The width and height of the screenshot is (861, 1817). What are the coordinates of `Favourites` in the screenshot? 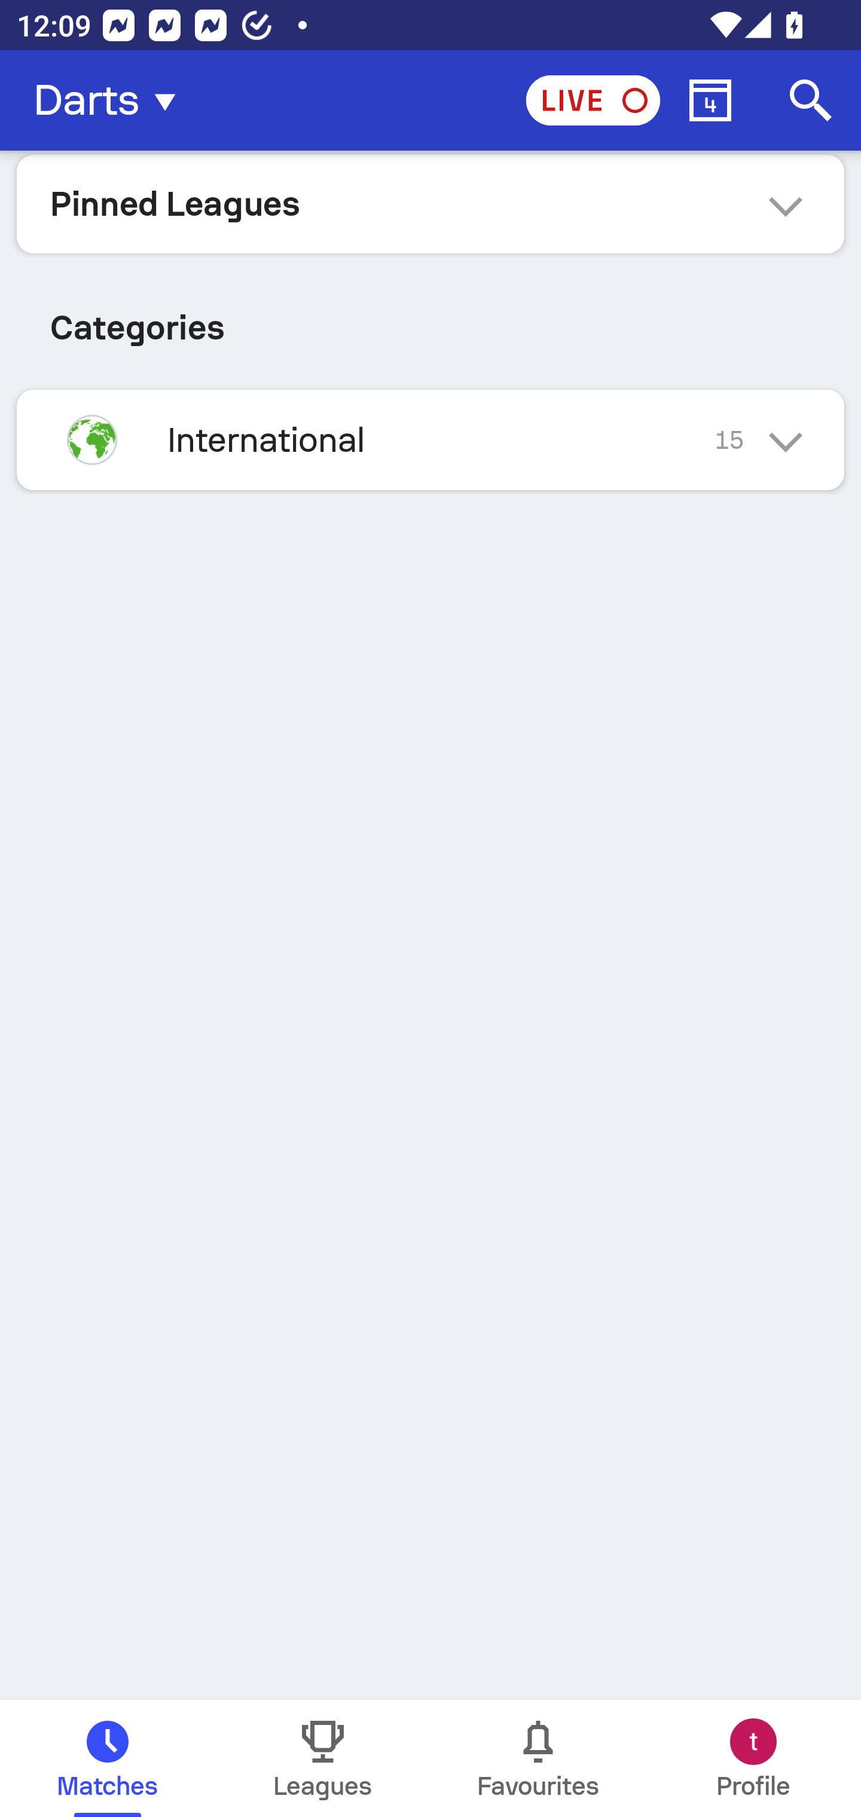 It's located at (538, 1758).